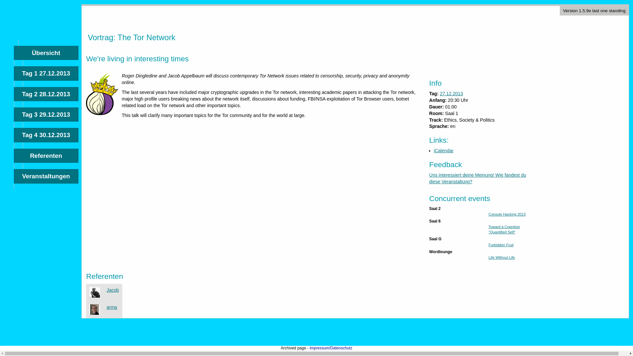 The height and width of the screenshot is (356, 633). What do you see at coordinates (46, 176) in the screenshot?
I see `Veranstaltungen` at bounding box center [46, 176].